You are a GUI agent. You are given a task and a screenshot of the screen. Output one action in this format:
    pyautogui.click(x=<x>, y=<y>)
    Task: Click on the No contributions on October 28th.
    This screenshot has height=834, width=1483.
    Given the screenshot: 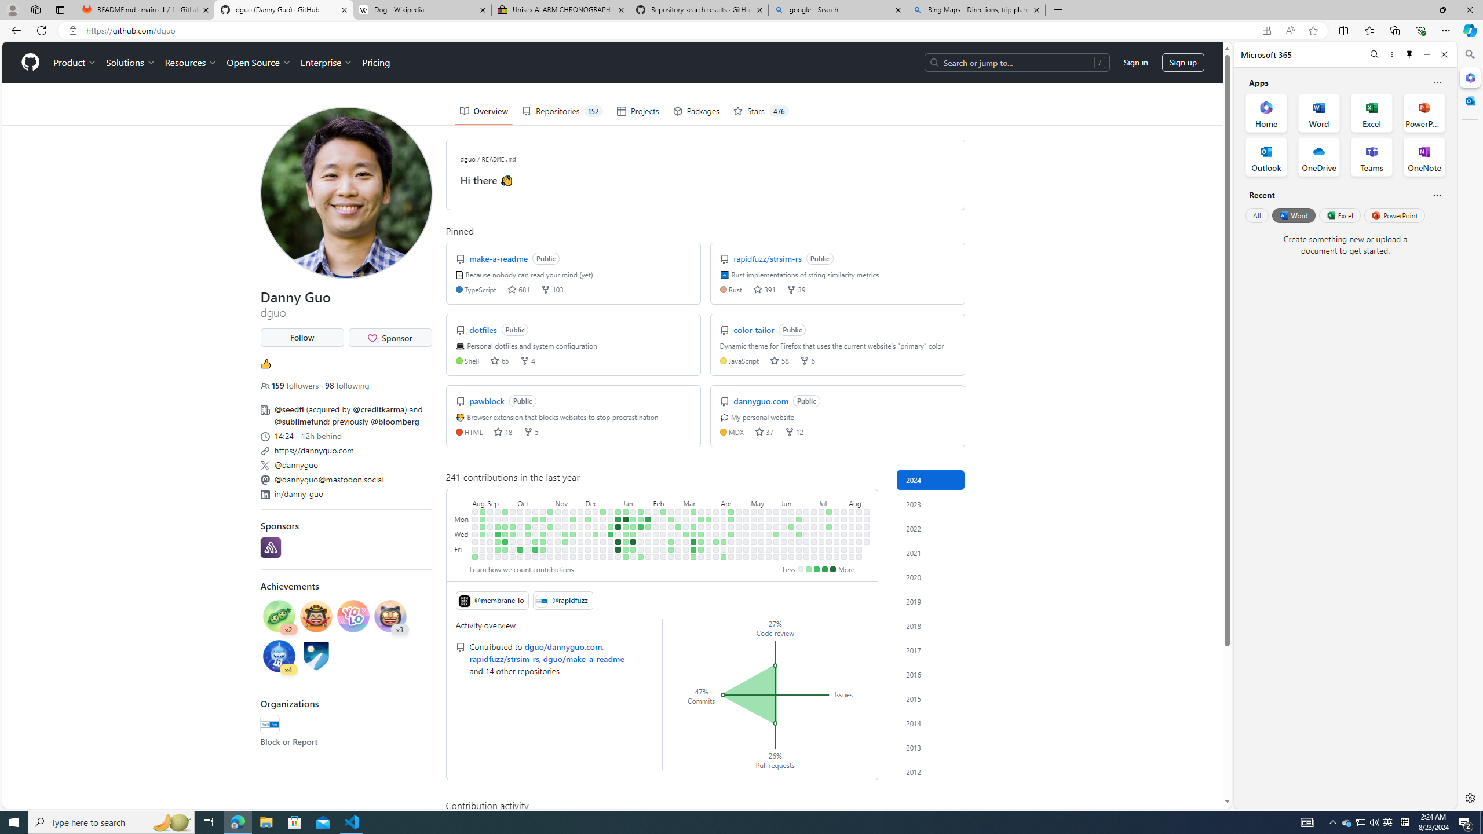 What is the action you would take?
    pyautogui.click(x=542, y=557)
    